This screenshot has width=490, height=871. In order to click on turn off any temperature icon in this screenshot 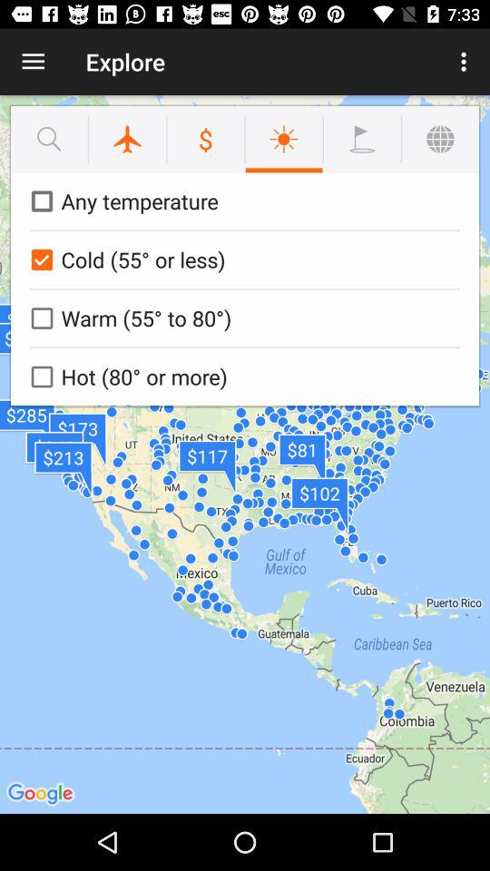, I will do `click(241, 201)`.